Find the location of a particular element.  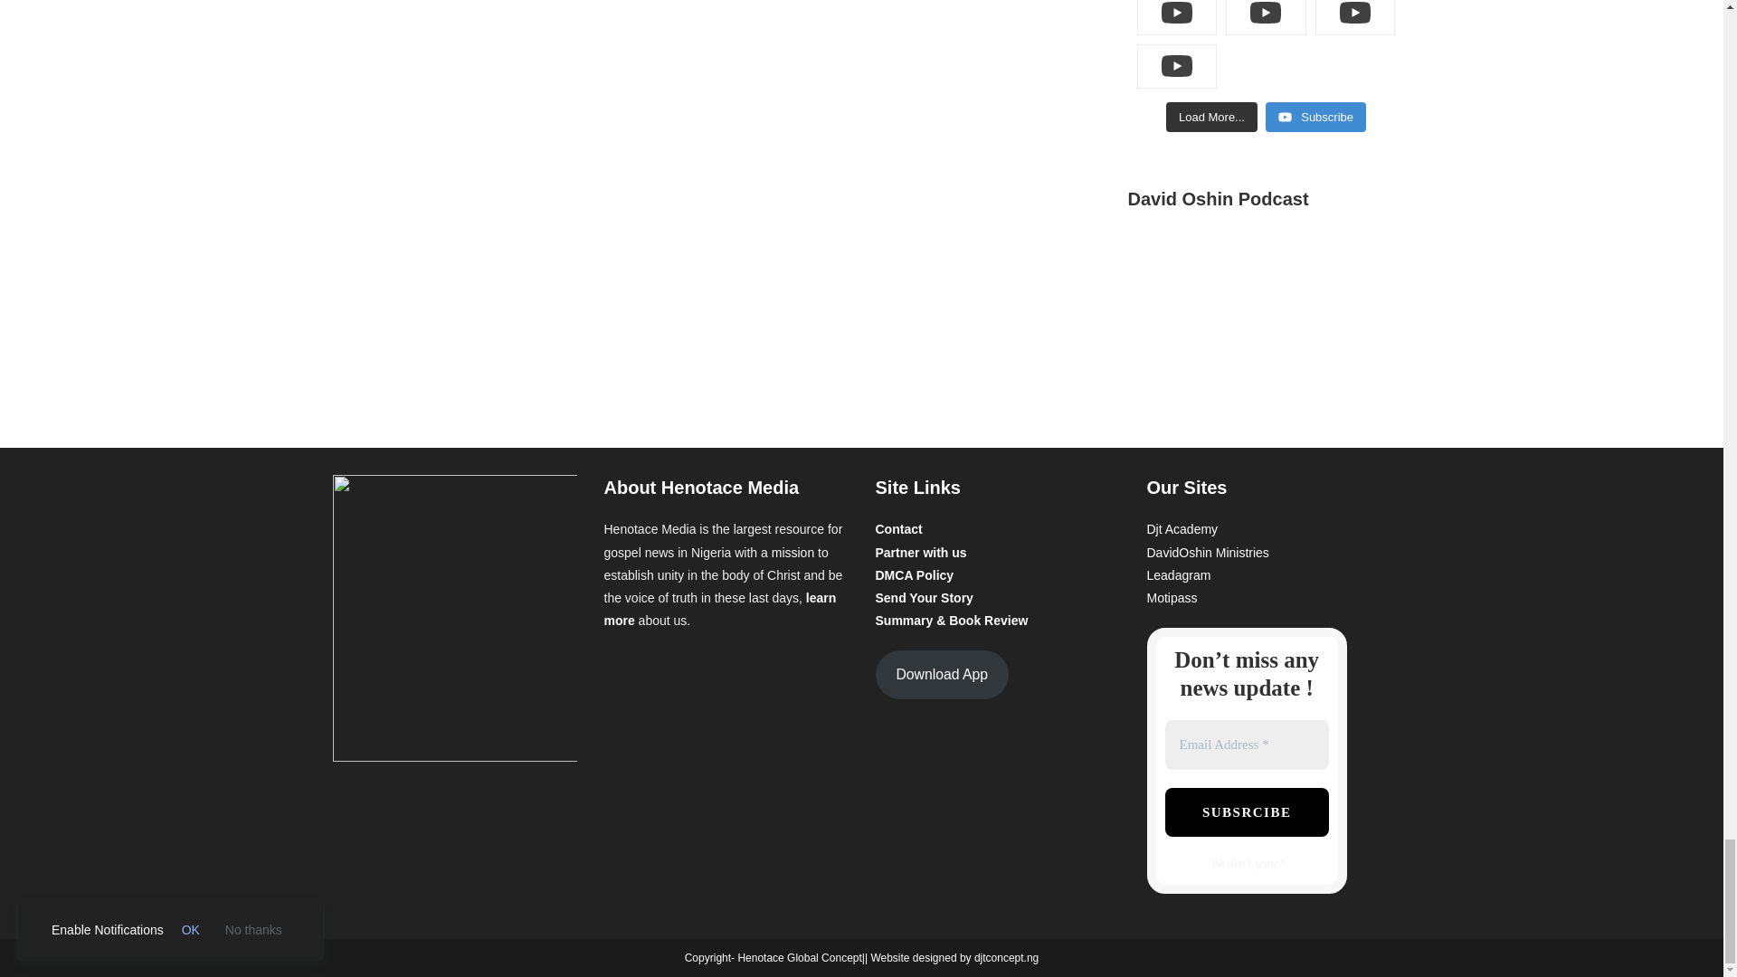

Spotify Embed: David Oshin is located at coordinates (1265, 308).